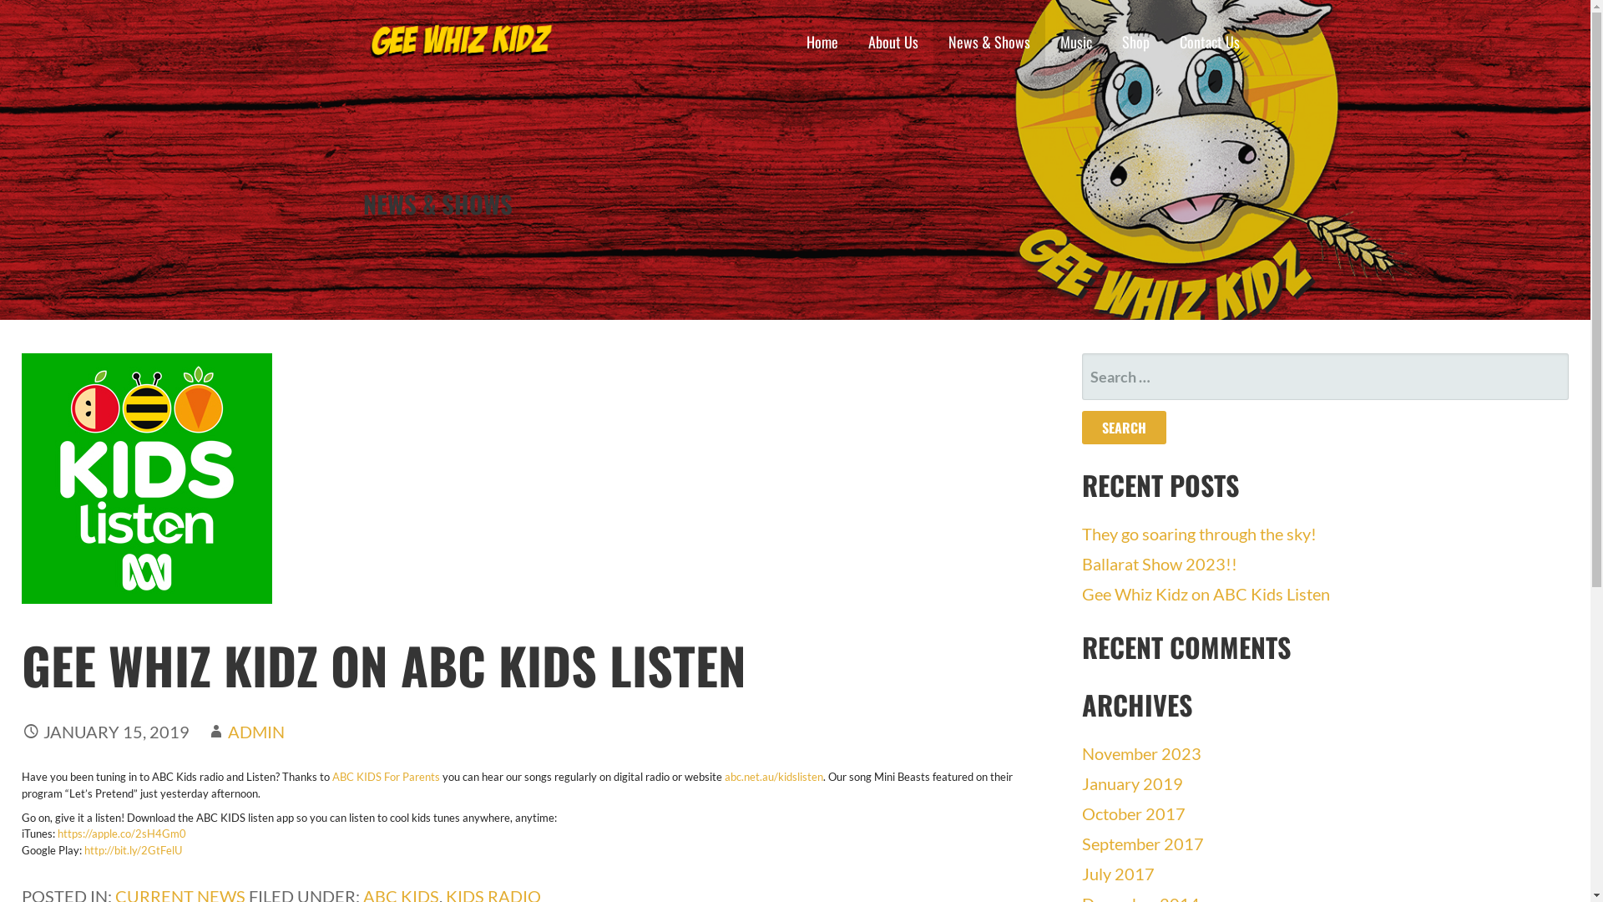  What do you see at coordinates (1142, 753) in the screenshot?
I see `November 2023` at bounding box center [1142, 753].